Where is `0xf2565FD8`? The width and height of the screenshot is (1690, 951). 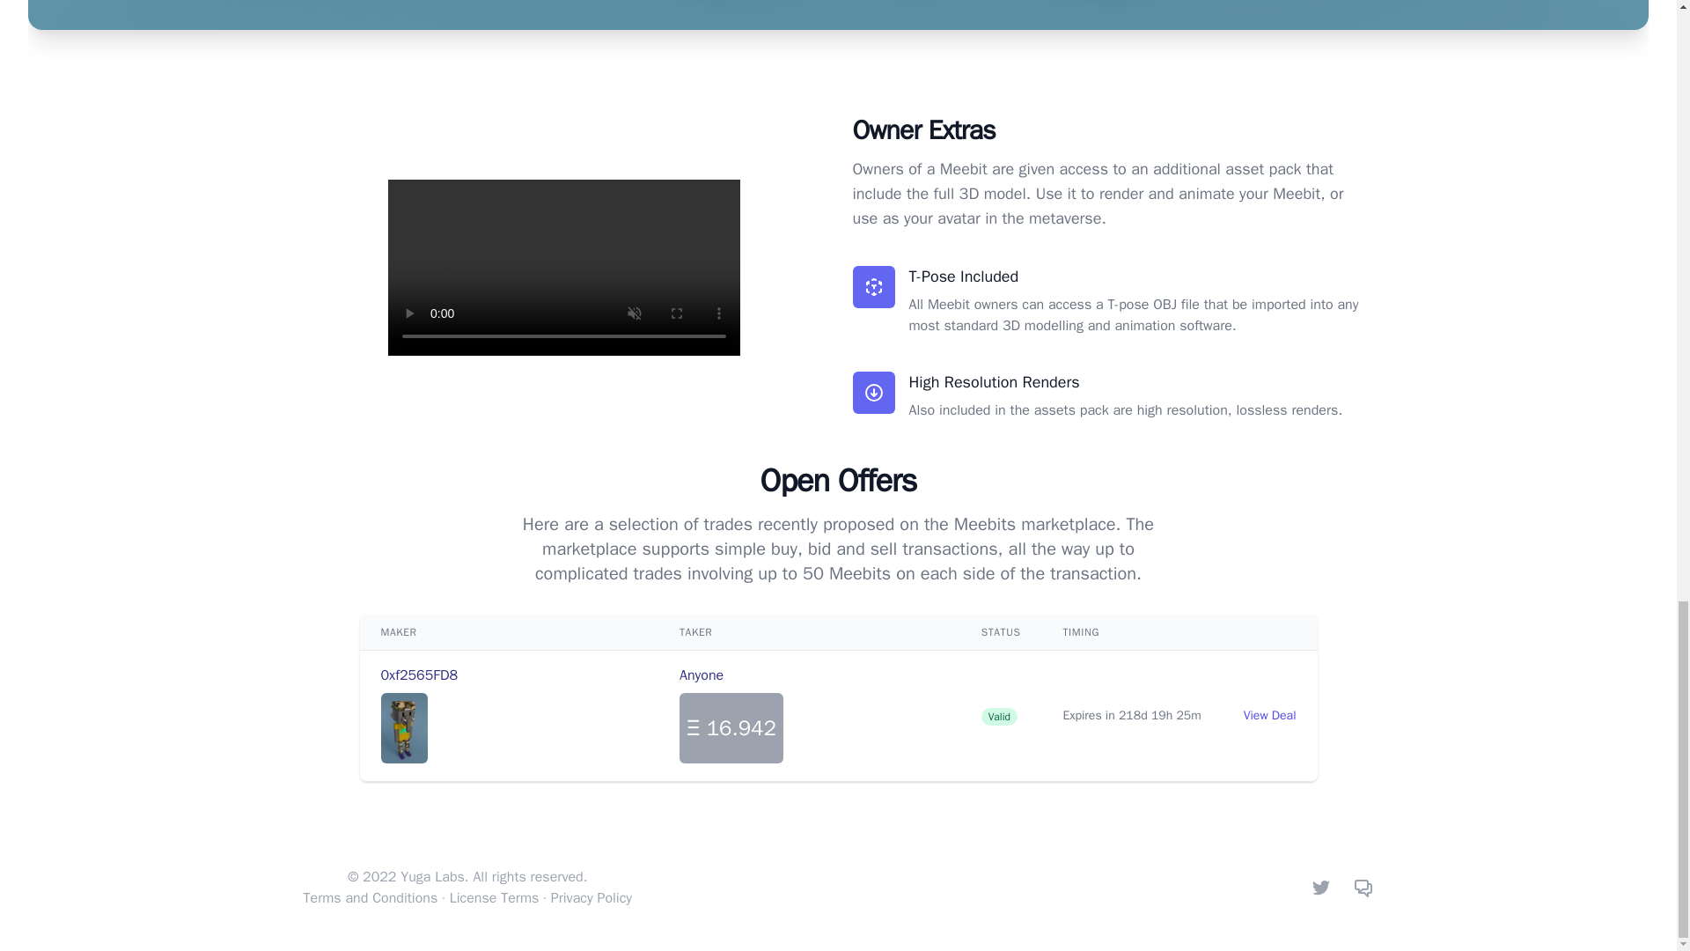 0xf2565FD8 is located at coordinates (419, 675).